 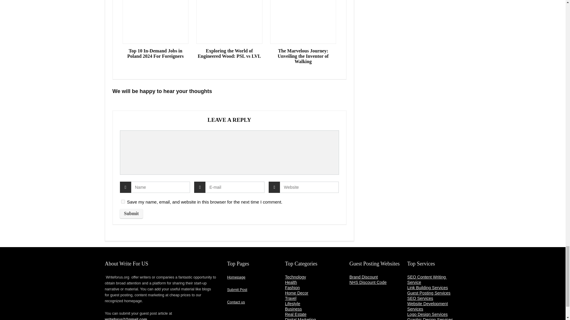 What do you see at coordinates (303, 56) in the screenshot?
I see `The Marvelous Journey: Unveiling the Inventor of Walking` at bounding box center [303, 56].